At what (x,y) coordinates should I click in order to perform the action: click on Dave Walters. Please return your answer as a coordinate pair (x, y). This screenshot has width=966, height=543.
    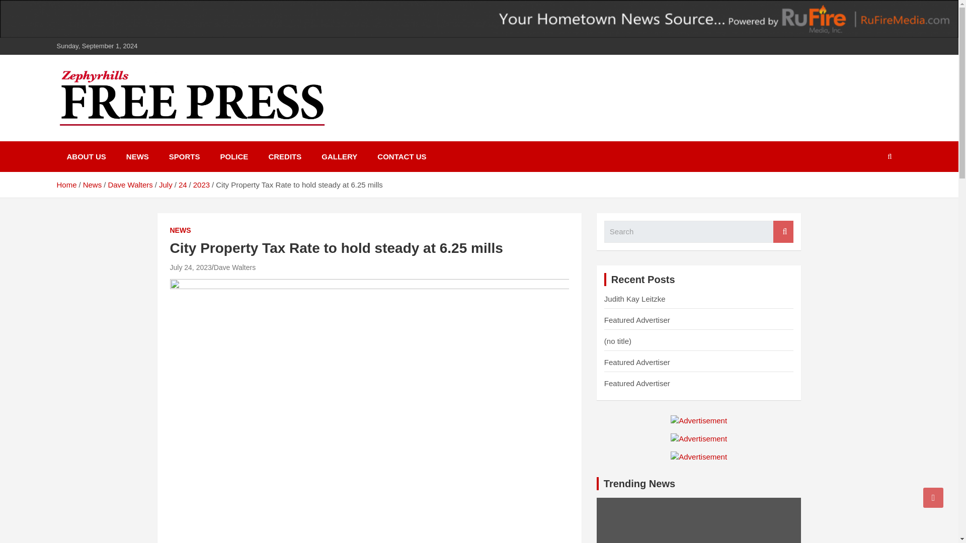
    Looking at the image, I should click on (130, 184).